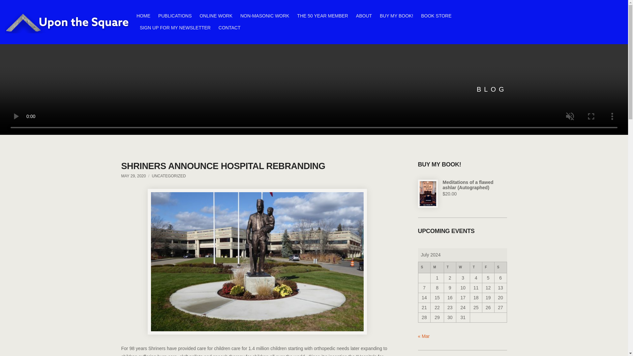 Image resolution: width=633 pixels, height=356 pixels. Describe the element at coordinates (500, 268) in the screenshot. I see `Saturday` at that location.